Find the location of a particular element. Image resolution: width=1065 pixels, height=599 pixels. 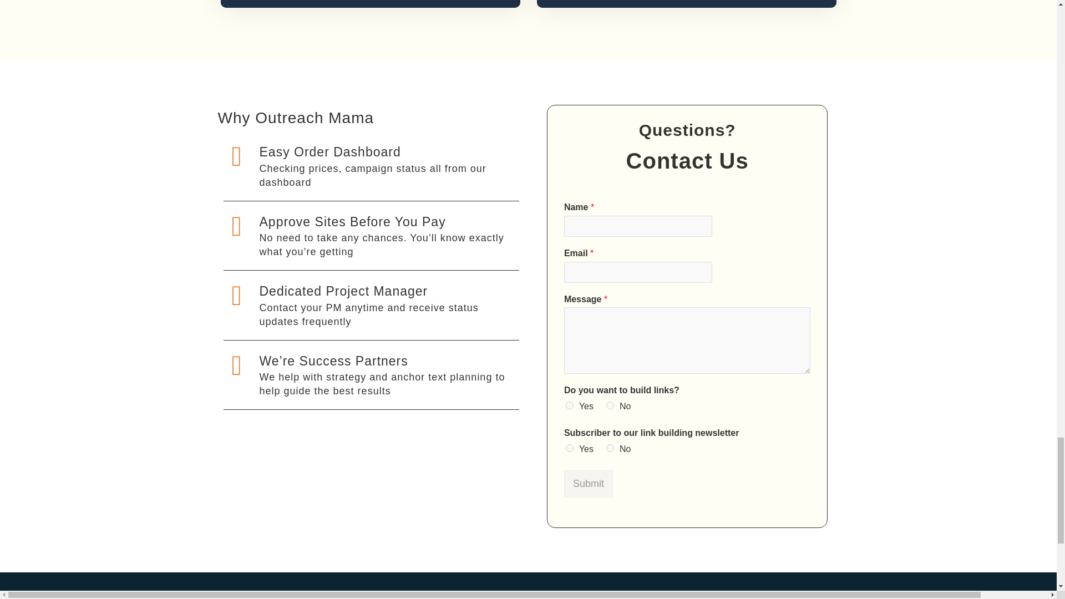

No is located at coordinates (610, 405).